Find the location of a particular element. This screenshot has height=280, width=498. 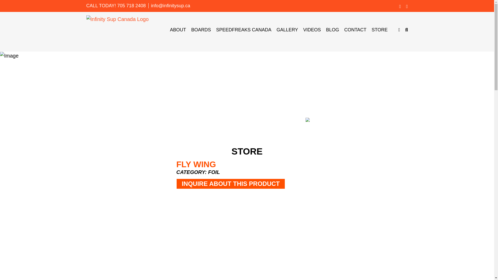

BOARDS is located at coordinates (201, 30).